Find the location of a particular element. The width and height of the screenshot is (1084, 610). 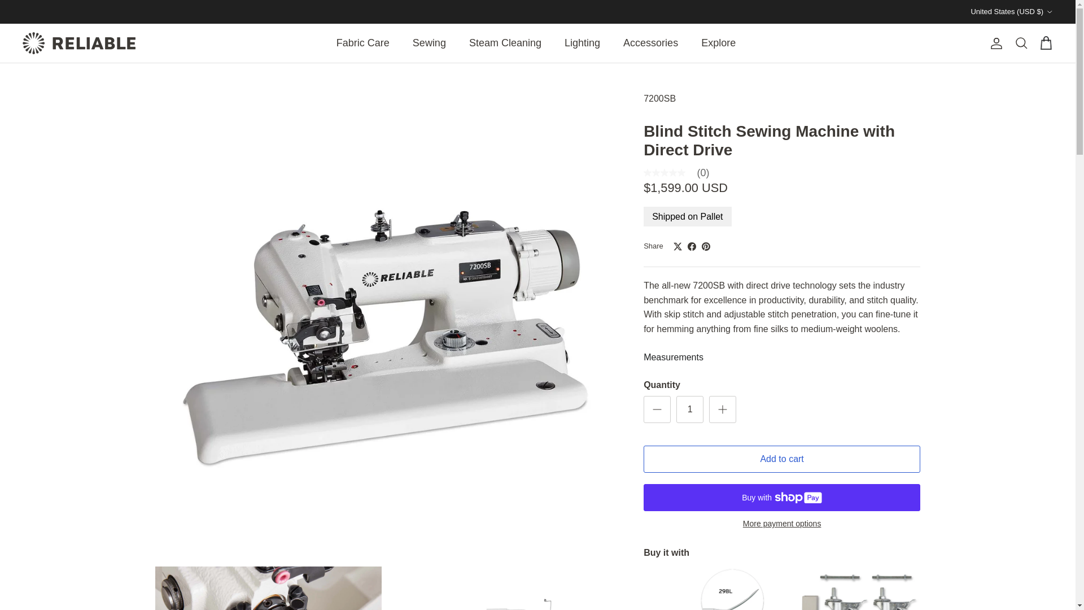

Explore is located at coordinates (718, 43).